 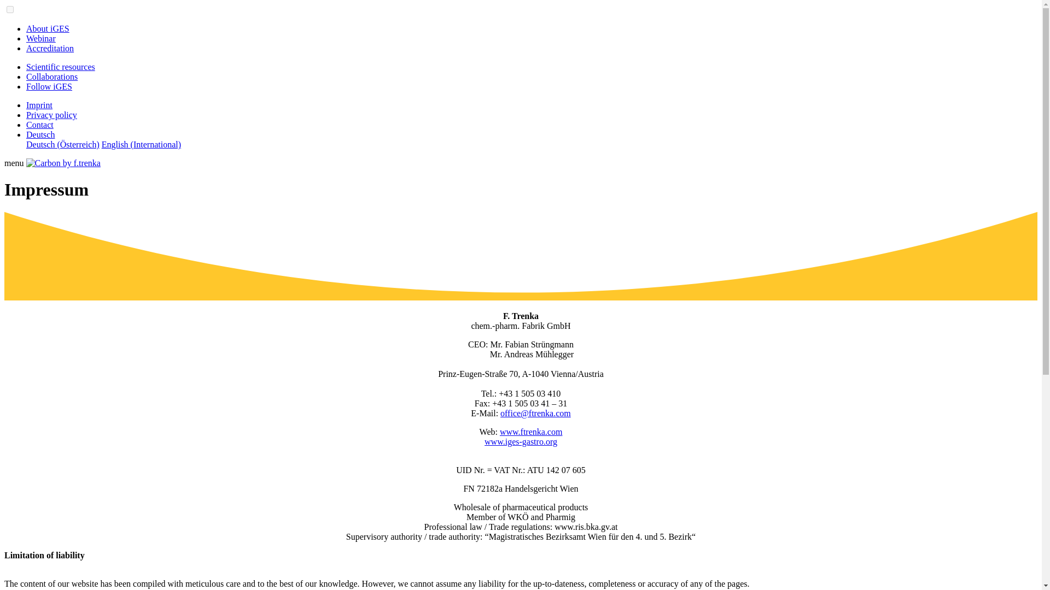 I want to click on Imprint, so click(x=39, y=105).